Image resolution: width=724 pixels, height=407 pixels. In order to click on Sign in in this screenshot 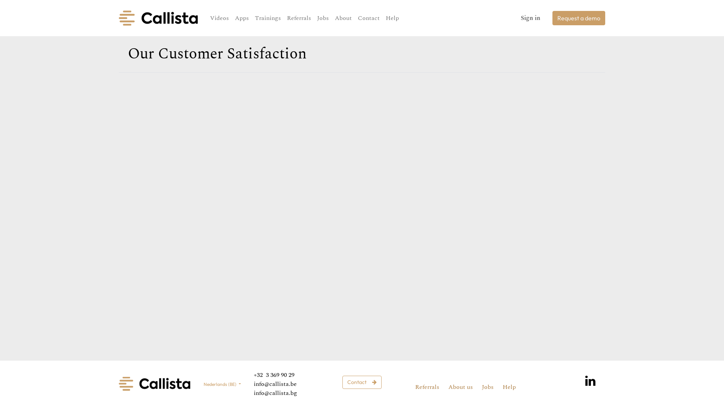, I will do `click(531, 18)`.